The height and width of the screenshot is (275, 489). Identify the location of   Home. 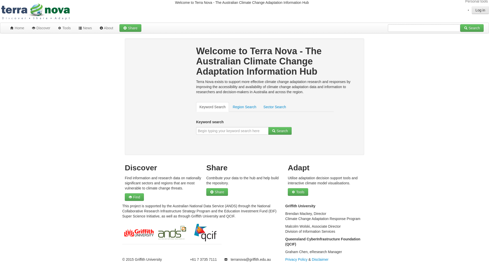
(17, 28).